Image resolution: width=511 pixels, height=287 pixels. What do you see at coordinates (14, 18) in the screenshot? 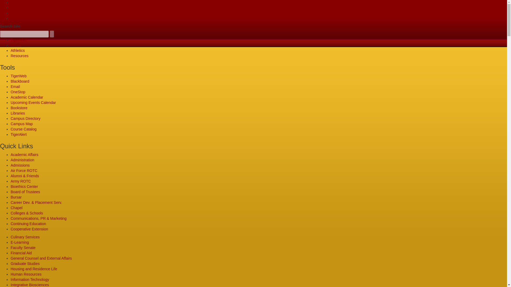
I see `Pay` at bounding box center [14, 18].